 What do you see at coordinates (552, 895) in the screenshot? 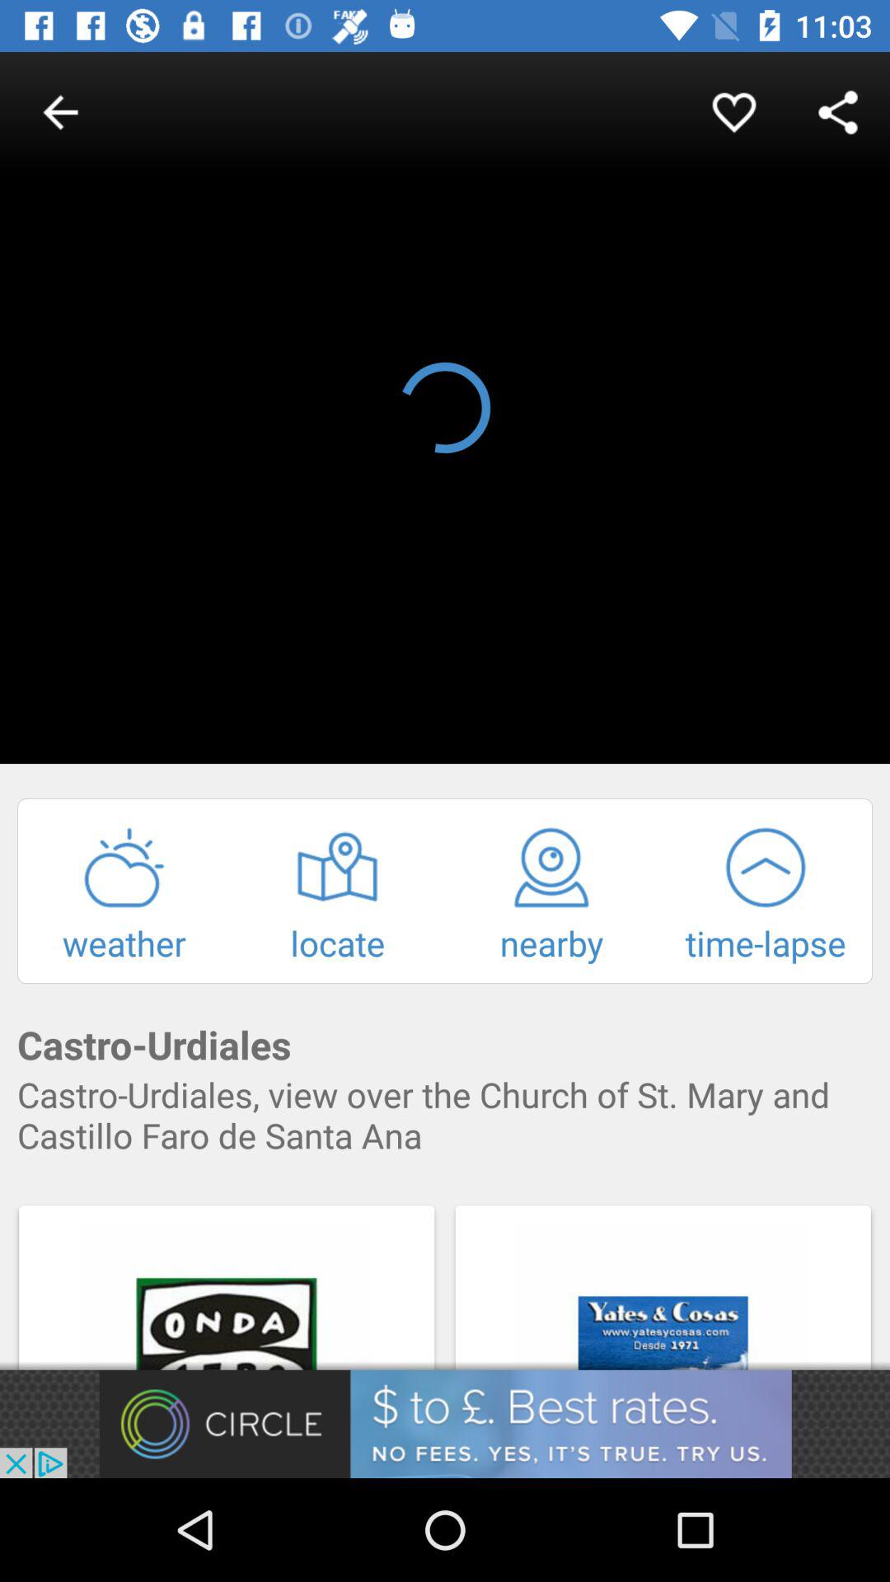
I see `click on nearby option` at bounding box center [552, 895].